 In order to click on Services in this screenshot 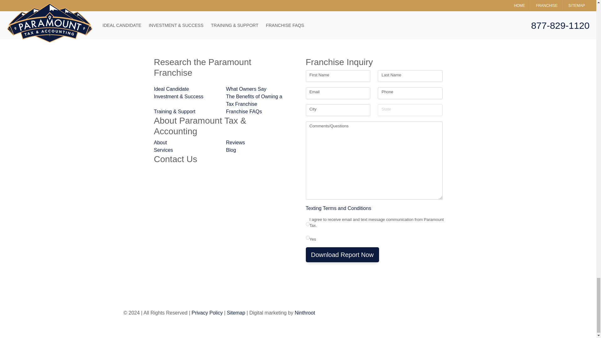, I will do `click(186, 150)`.